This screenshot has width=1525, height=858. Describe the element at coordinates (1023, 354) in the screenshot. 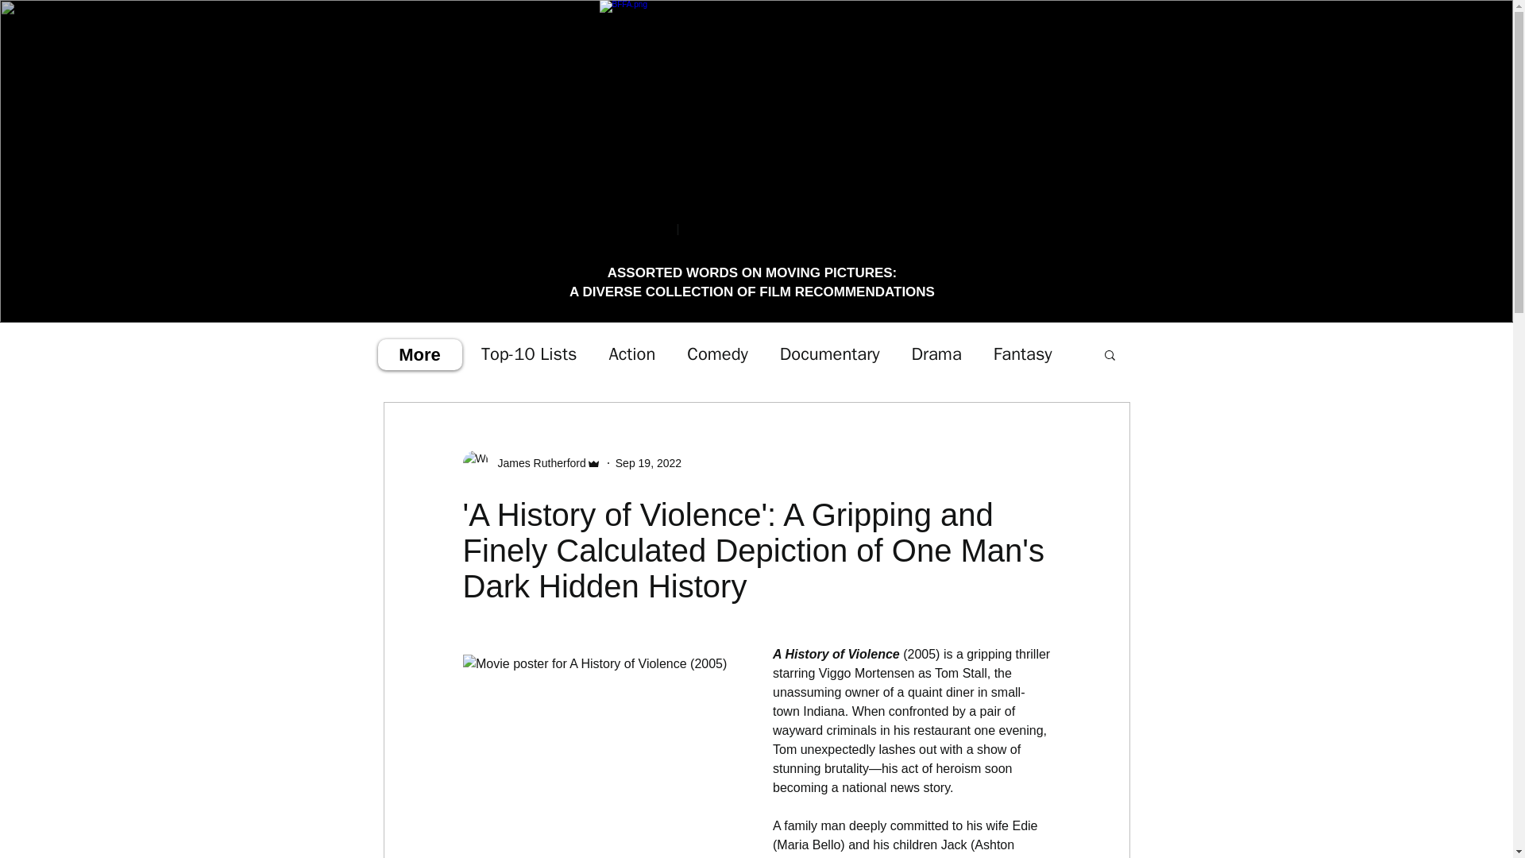

I see `Fantasy` at that location.